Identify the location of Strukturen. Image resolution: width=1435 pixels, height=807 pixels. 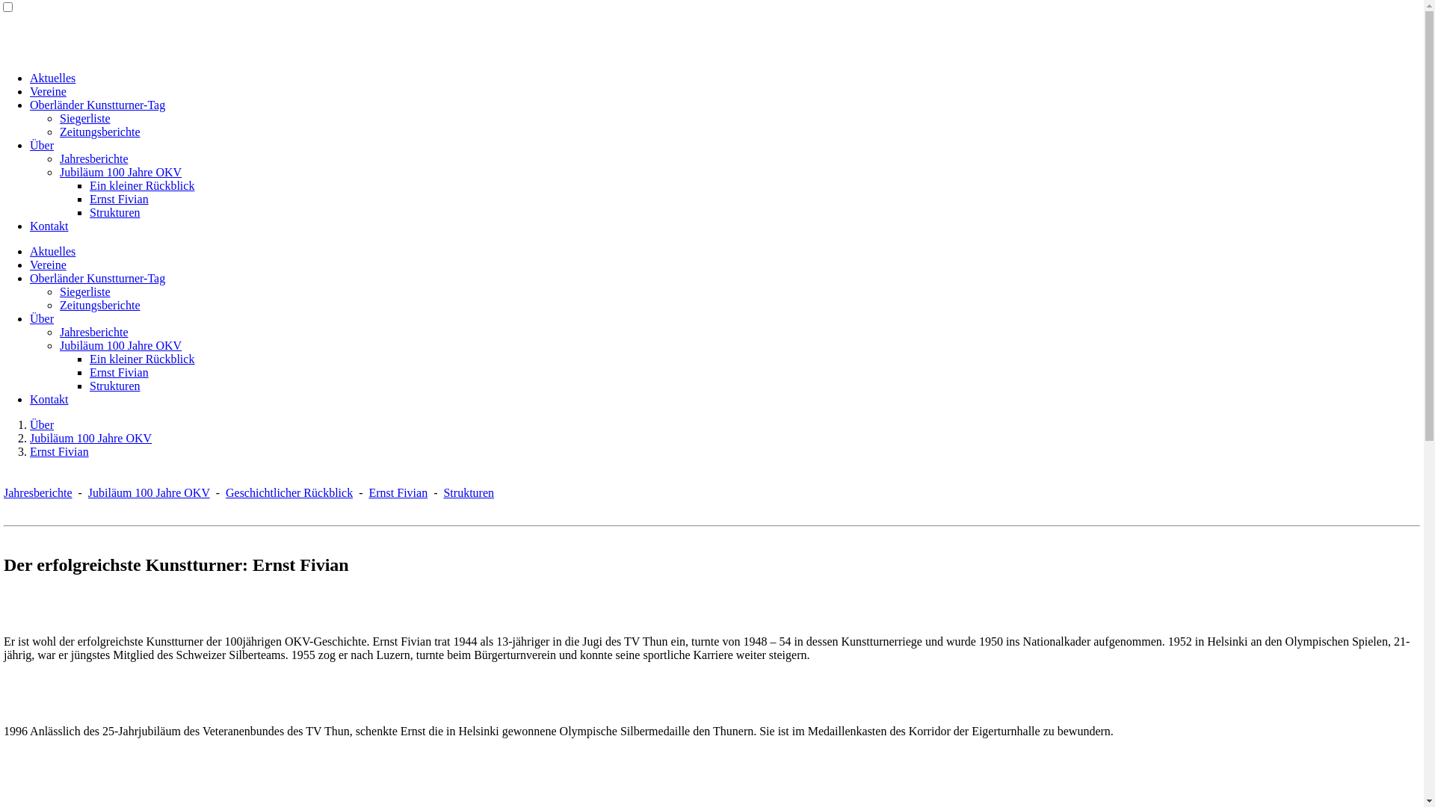
(115, 212).